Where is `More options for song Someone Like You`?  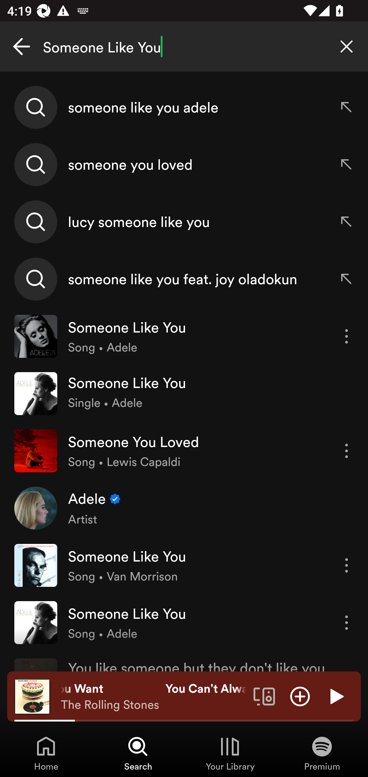 More options for song Someone Like You is located at coordinates (347, 336).